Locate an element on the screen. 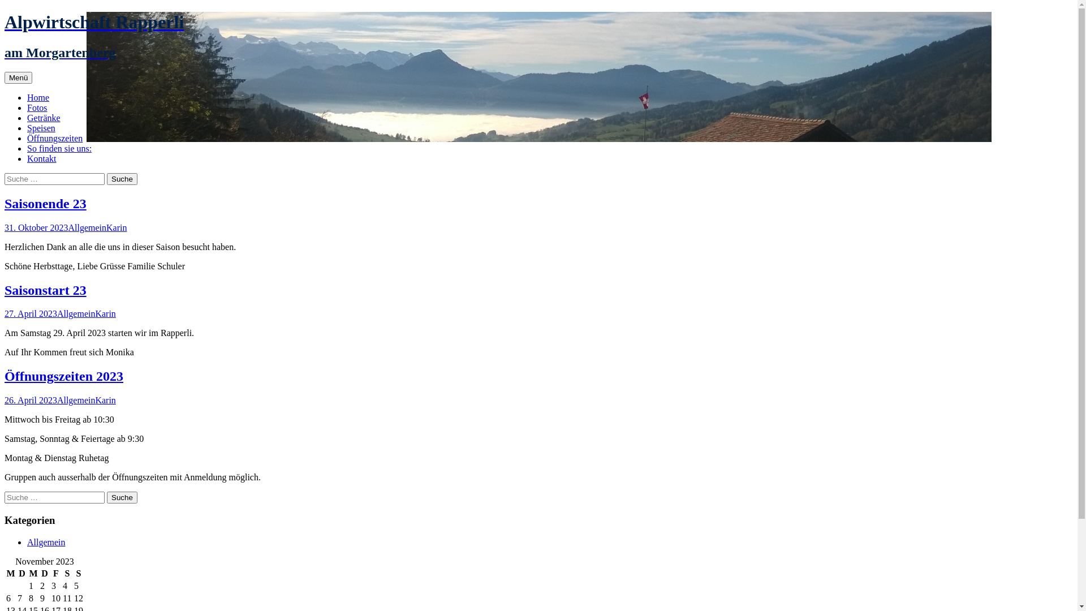 The image size is (1086, 611). Fotos is located at coordinates (37, 107).